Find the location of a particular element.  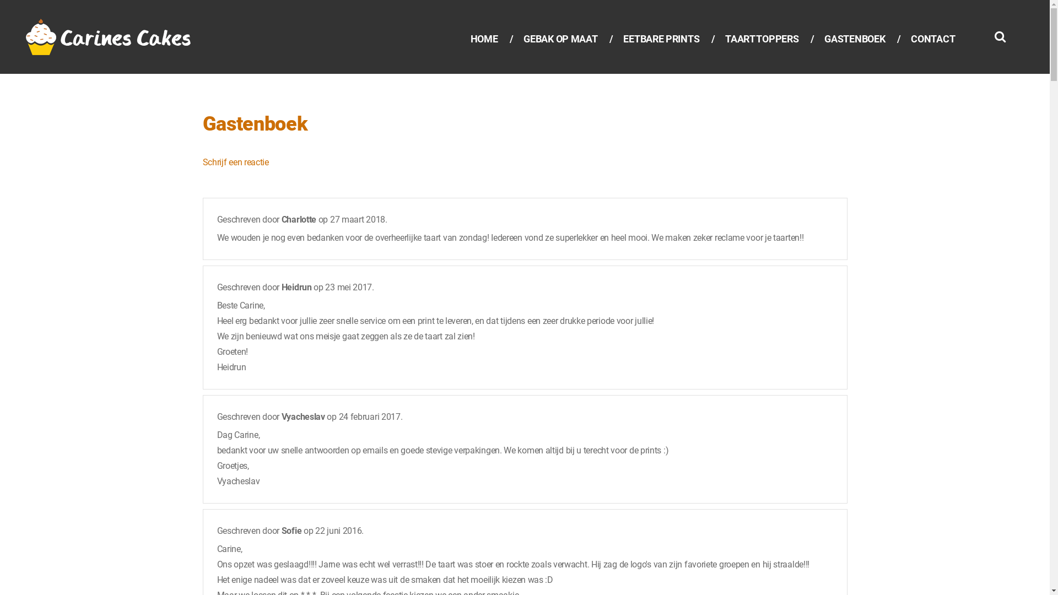

24 februari 2017 is located at coordinates (370, 416).